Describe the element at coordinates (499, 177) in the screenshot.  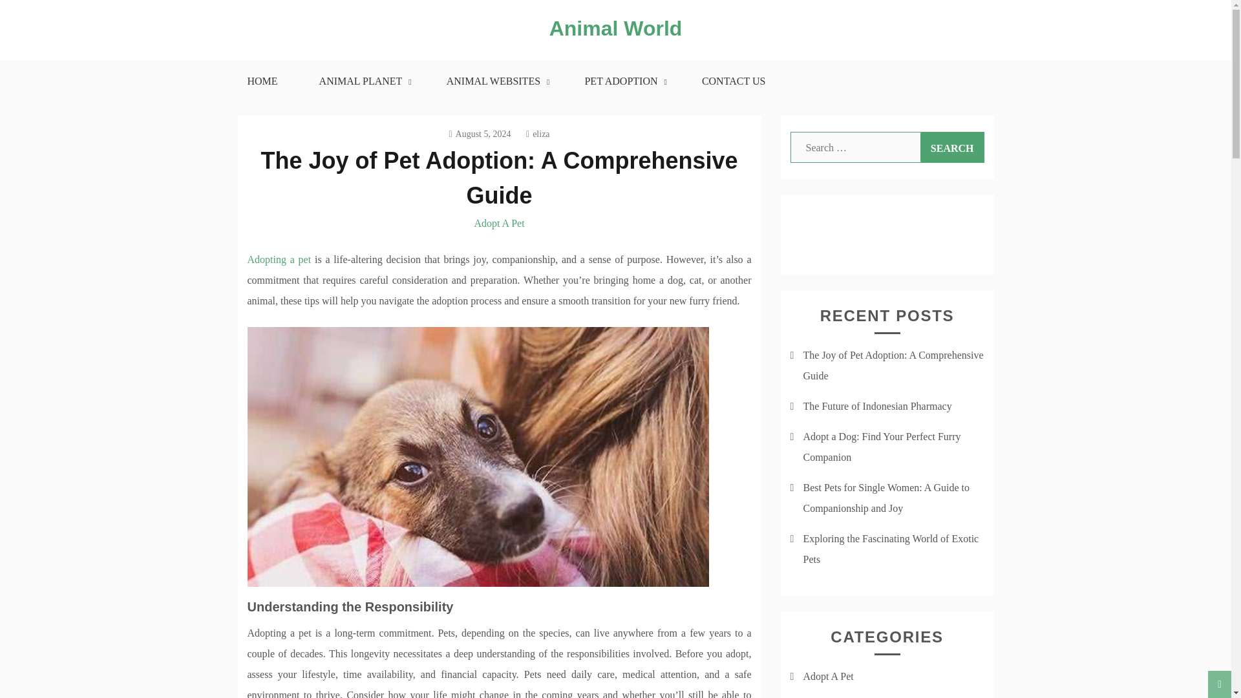
I see `The Joy of Pet Adoption: A Comprehensive Guide` at that location.